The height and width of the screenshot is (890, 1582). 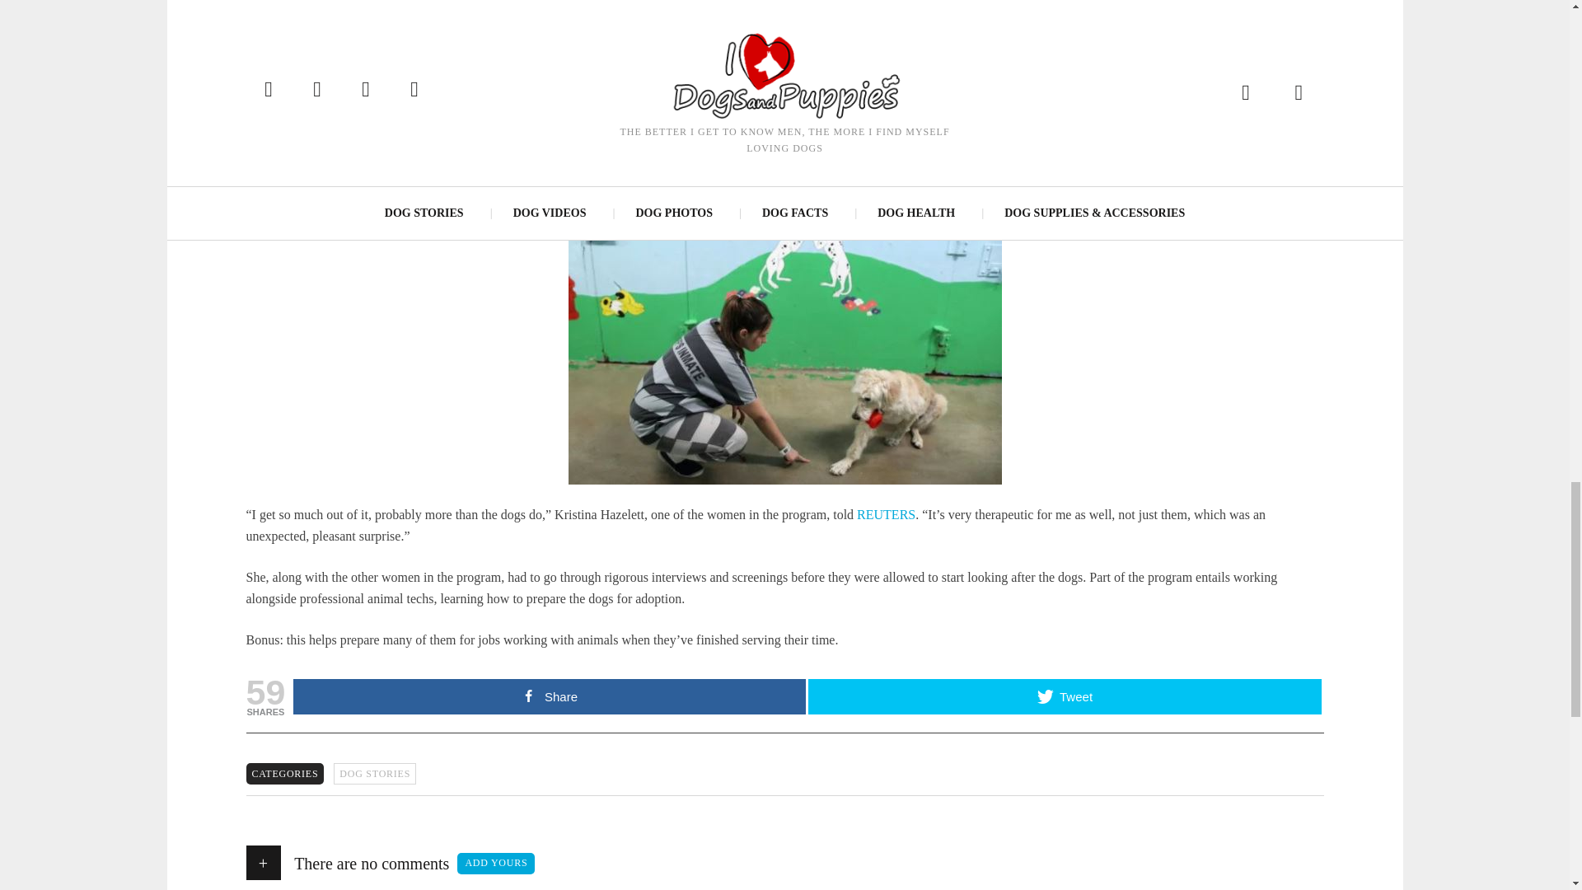 What do you see at coordinates (887, 514) in the screenshot?
I see `REUTERS` at bounding box center [887, 514].